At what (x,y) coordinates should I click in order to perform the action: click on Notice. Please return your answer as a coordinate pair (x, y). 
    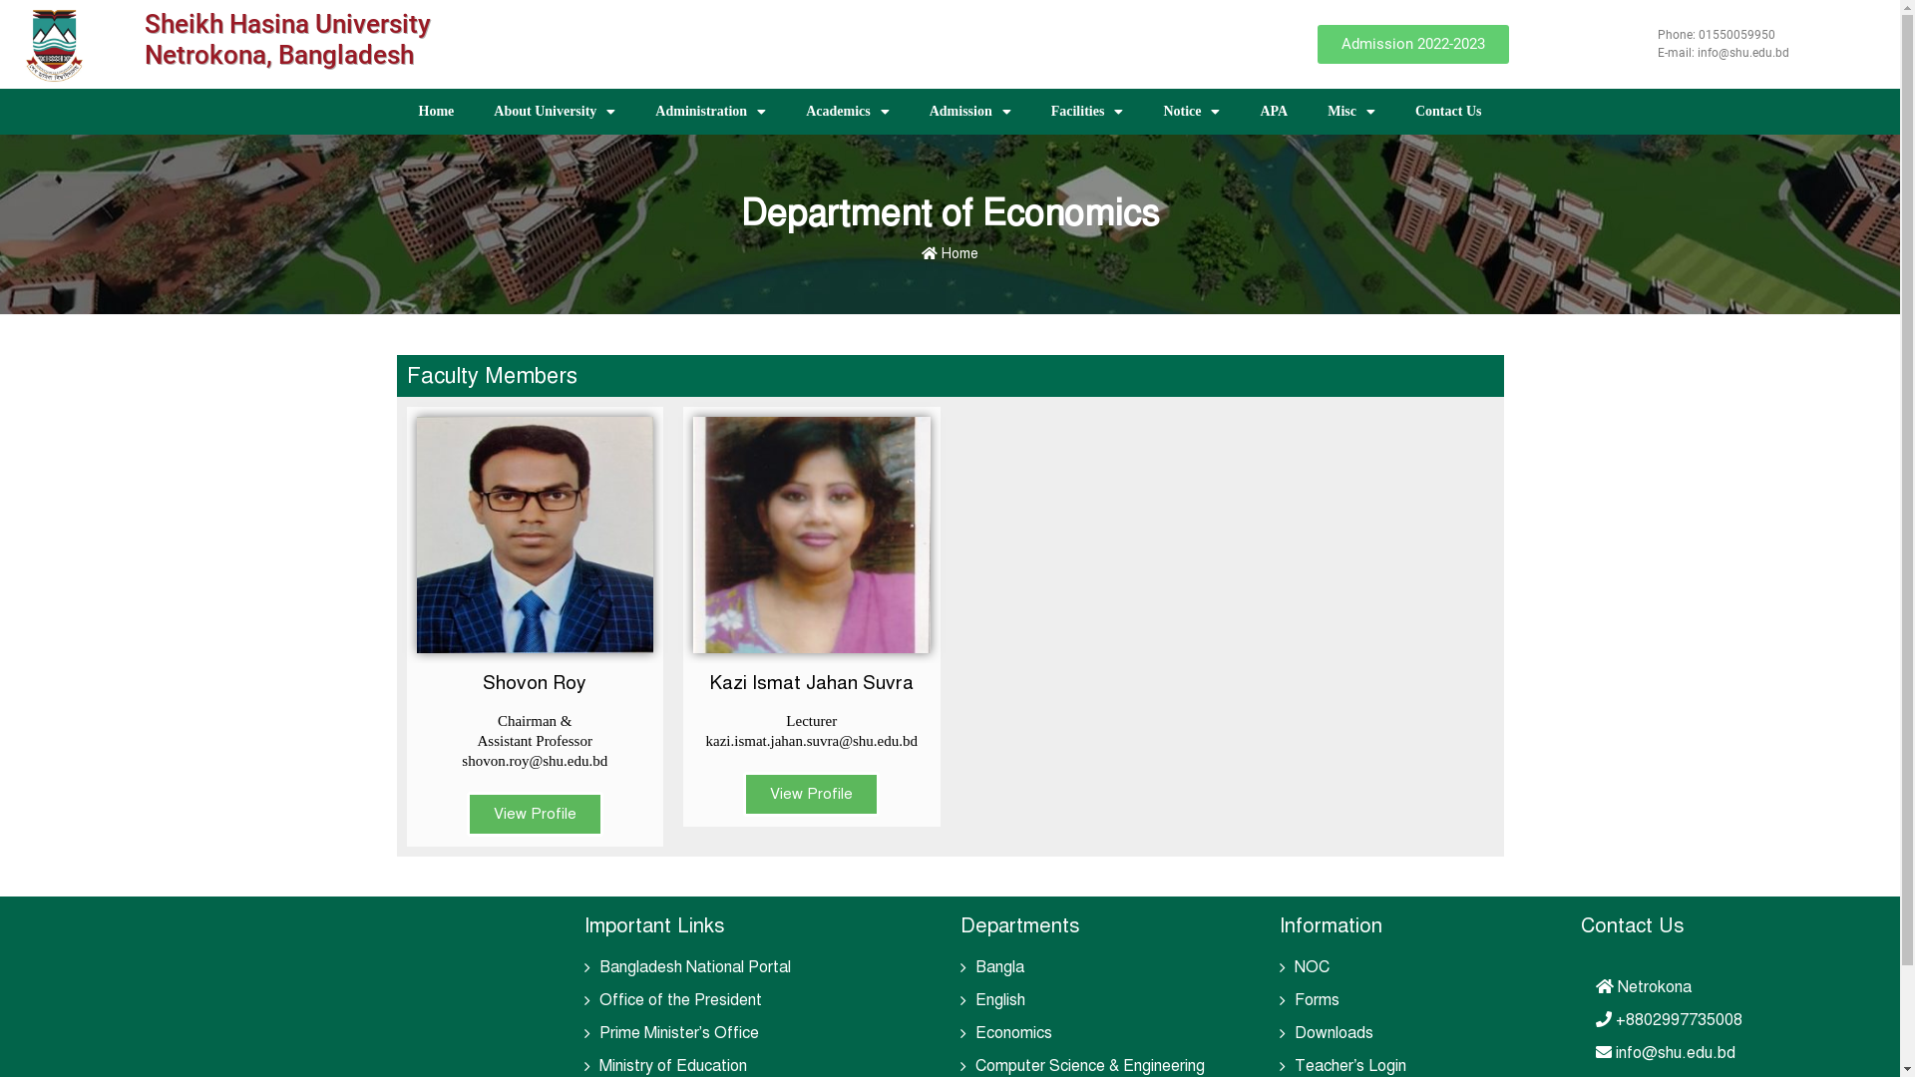
    Looking at the image, I should click on (1191, 112).